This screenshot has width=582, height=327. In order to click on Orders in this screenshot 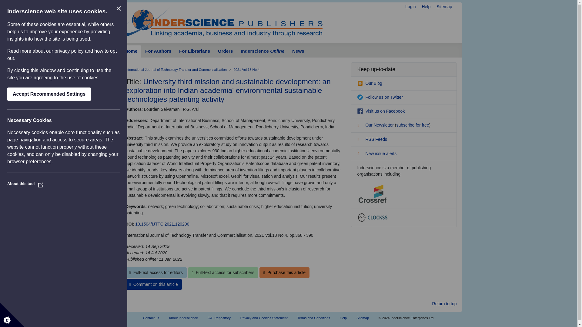, I will do `click(226, 51)`.